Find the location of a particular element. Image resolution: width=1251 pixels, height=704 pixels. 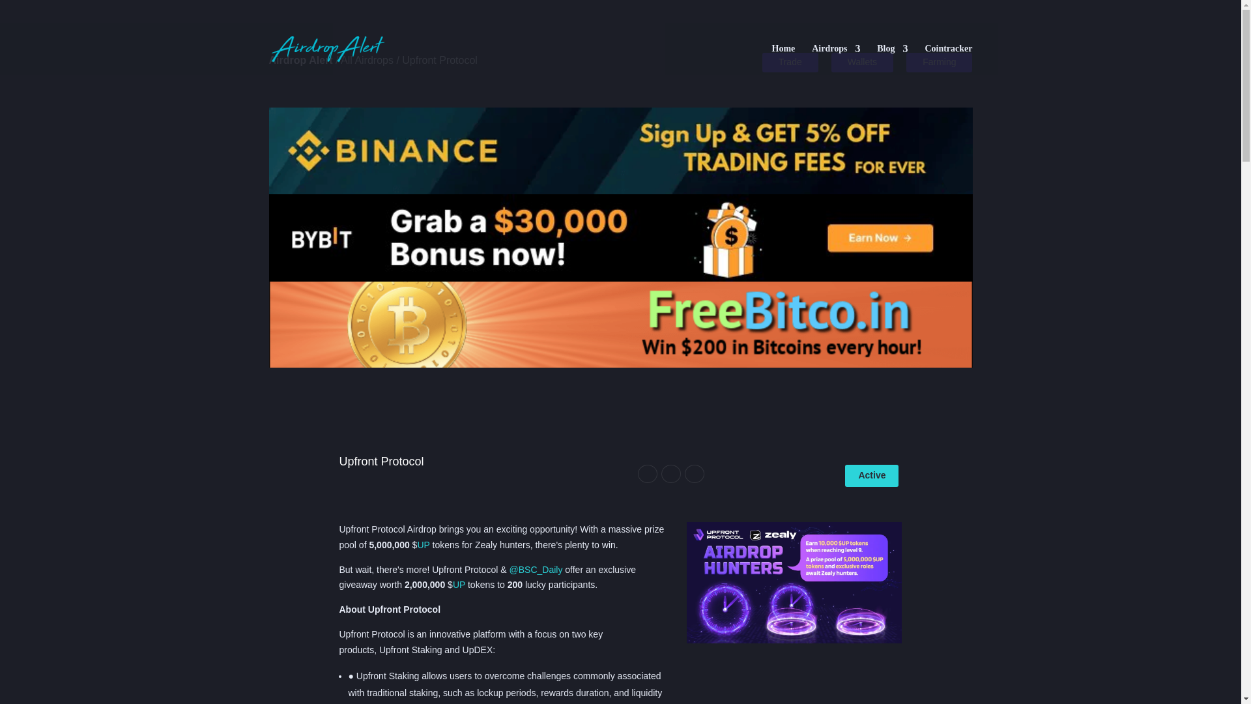

Blast-Mainnet5555 is located at coordinates (794, 583).